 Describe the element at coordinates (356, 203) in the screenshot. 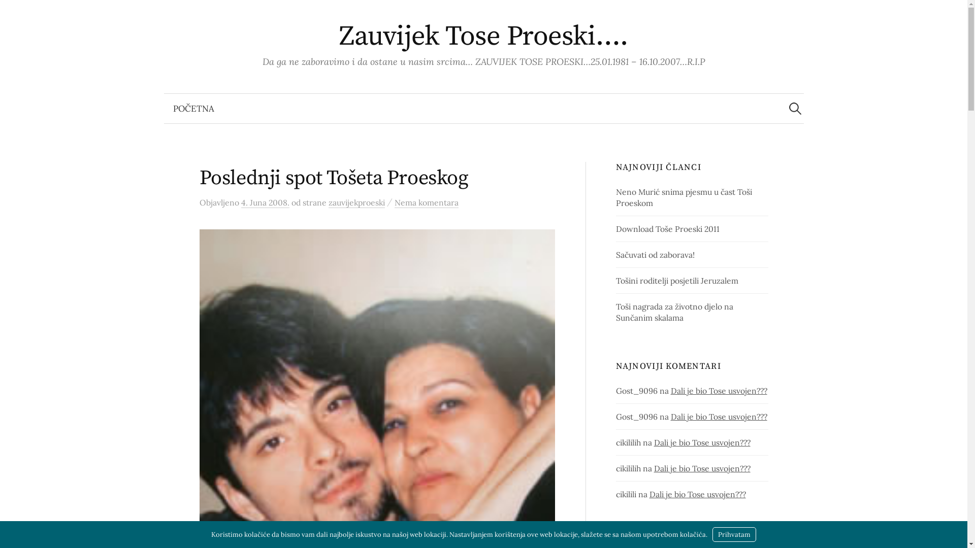

I see `zauvijekproeski` at that location.